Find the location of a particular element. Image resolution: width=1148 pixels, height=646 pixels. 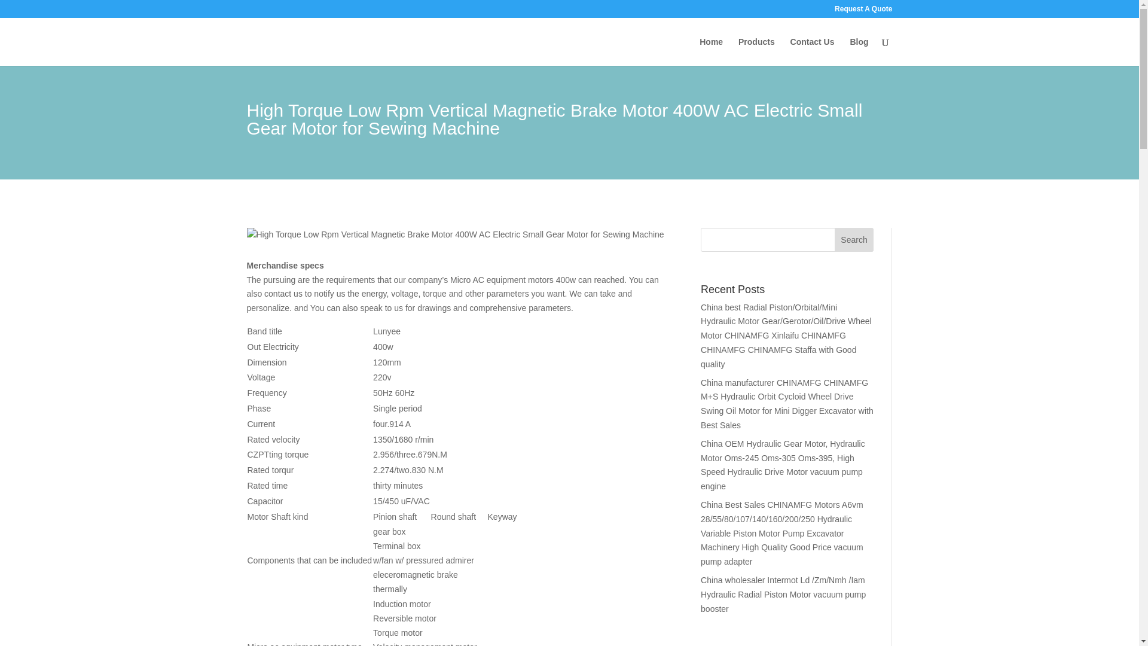

Products is located at coordinates (756, 51).